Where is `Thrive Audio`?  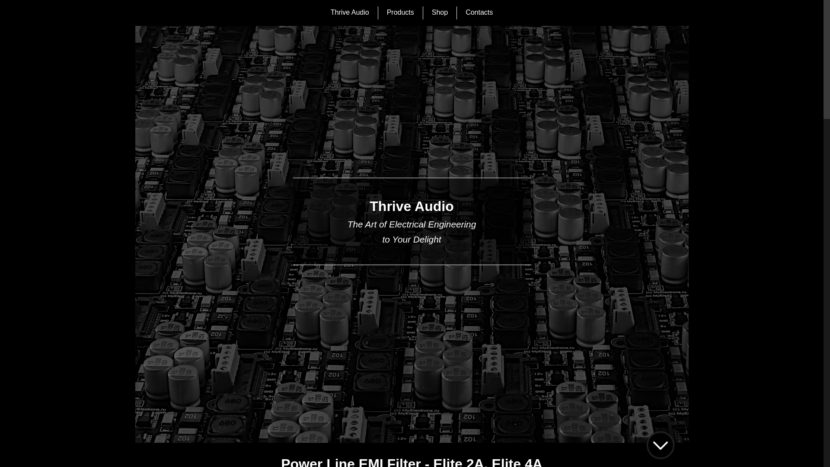
Thrive Audio is located at coordinates (350, 13).